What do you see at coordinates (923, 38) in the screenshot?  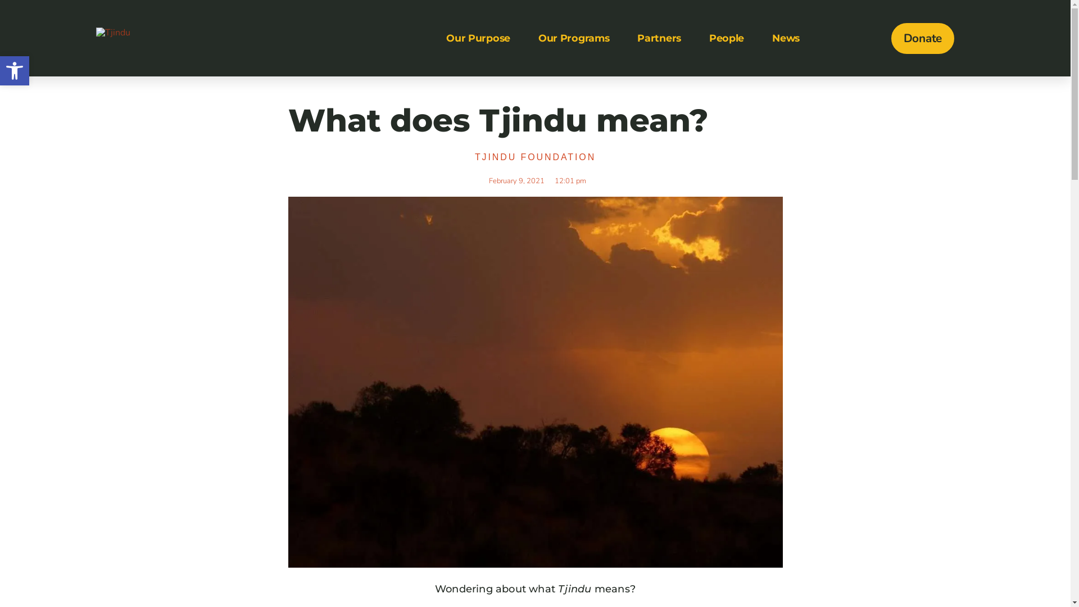 I see `Donate` at bounding box center [923, 38].